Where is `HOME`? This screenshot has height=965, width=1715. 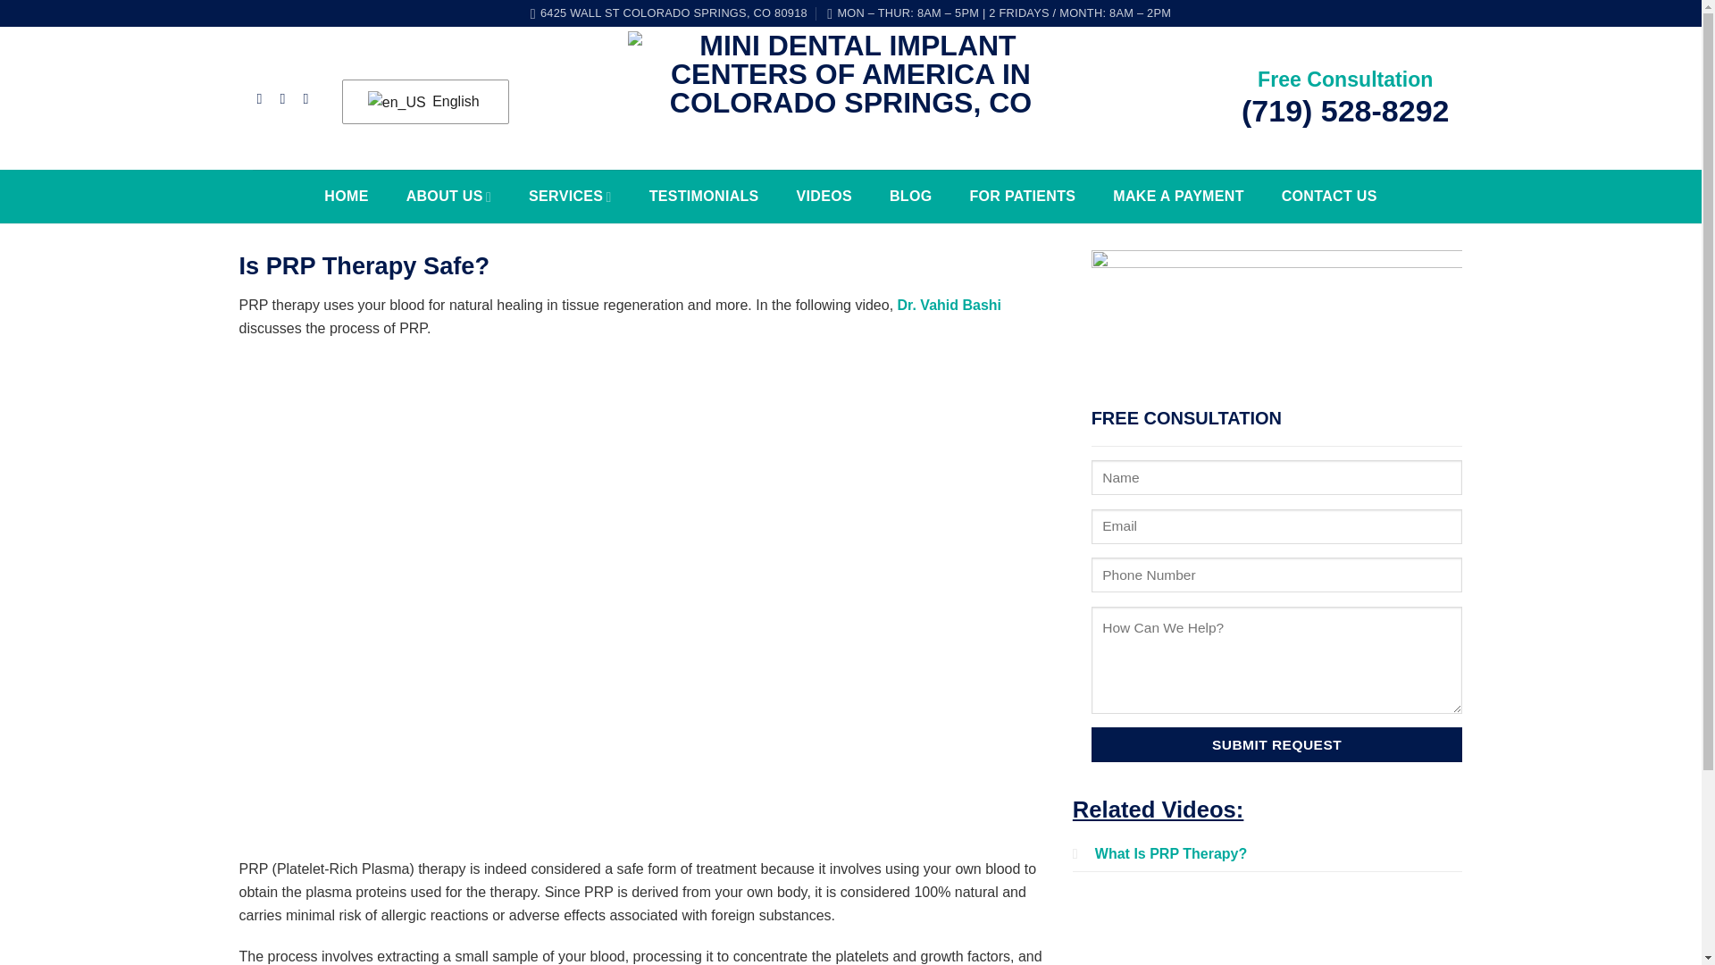 HOME is located at coordinates (347, 196).